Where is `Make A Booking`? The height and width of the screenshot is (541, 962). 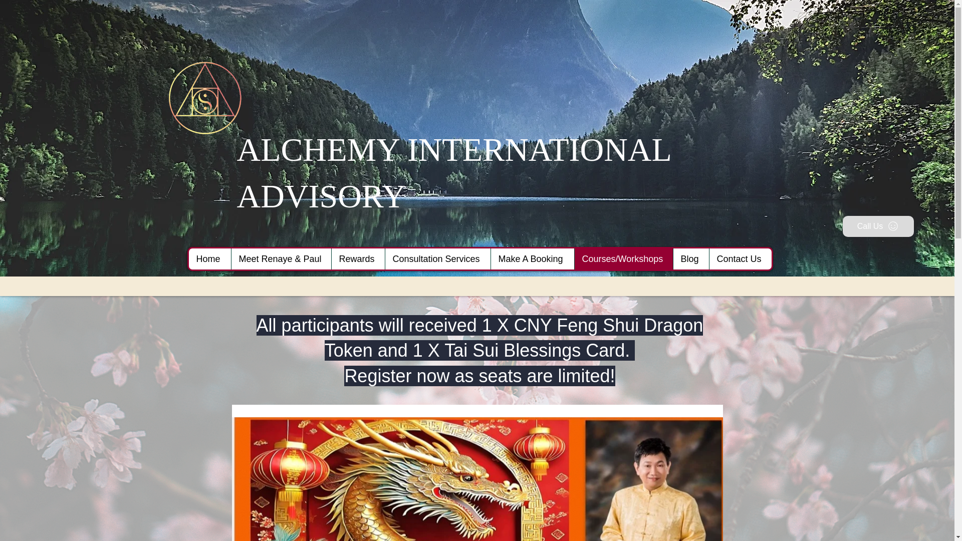 Make A Booking is located at coordinates (531, 258).